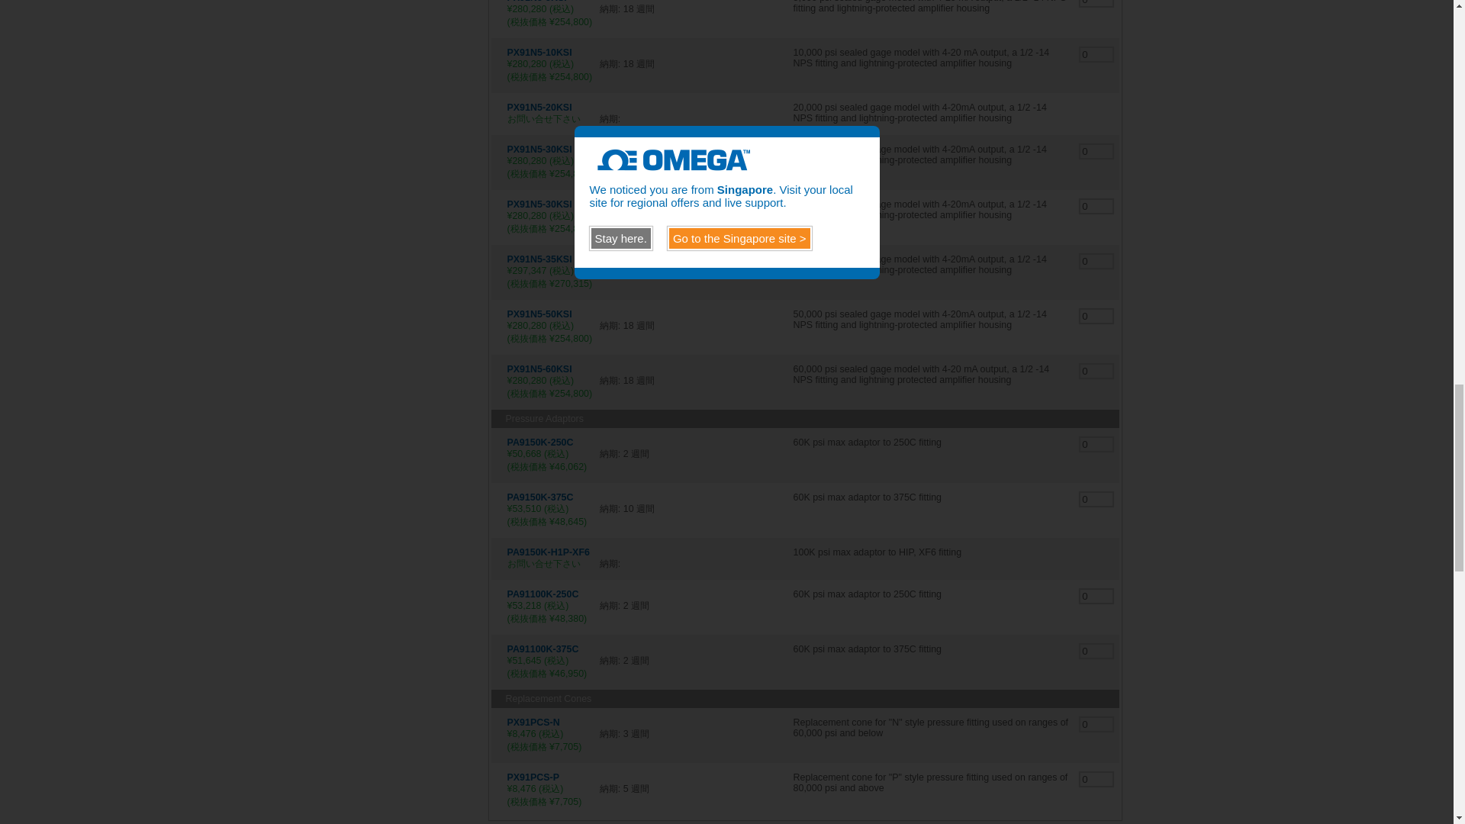 This screenshot has width=1465, height=824. What do you see at coordinates (1096, 206) in the screenshot?
I see `0` at bounding box center [1096, 206].